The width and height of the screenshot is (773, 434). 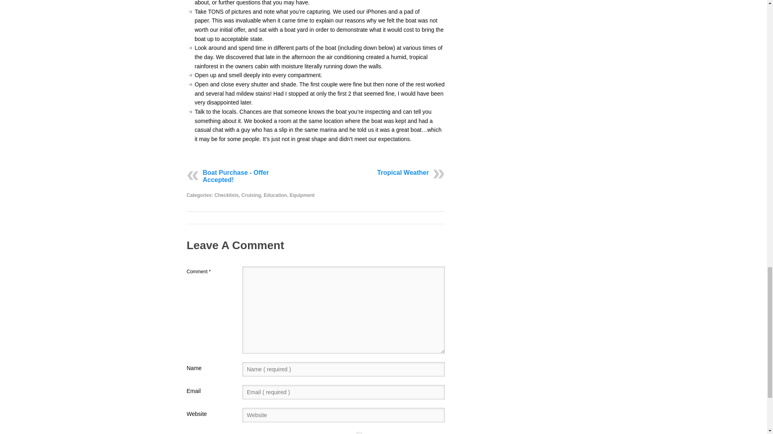 I want to click on Equipment, so click(x=302, y=195).